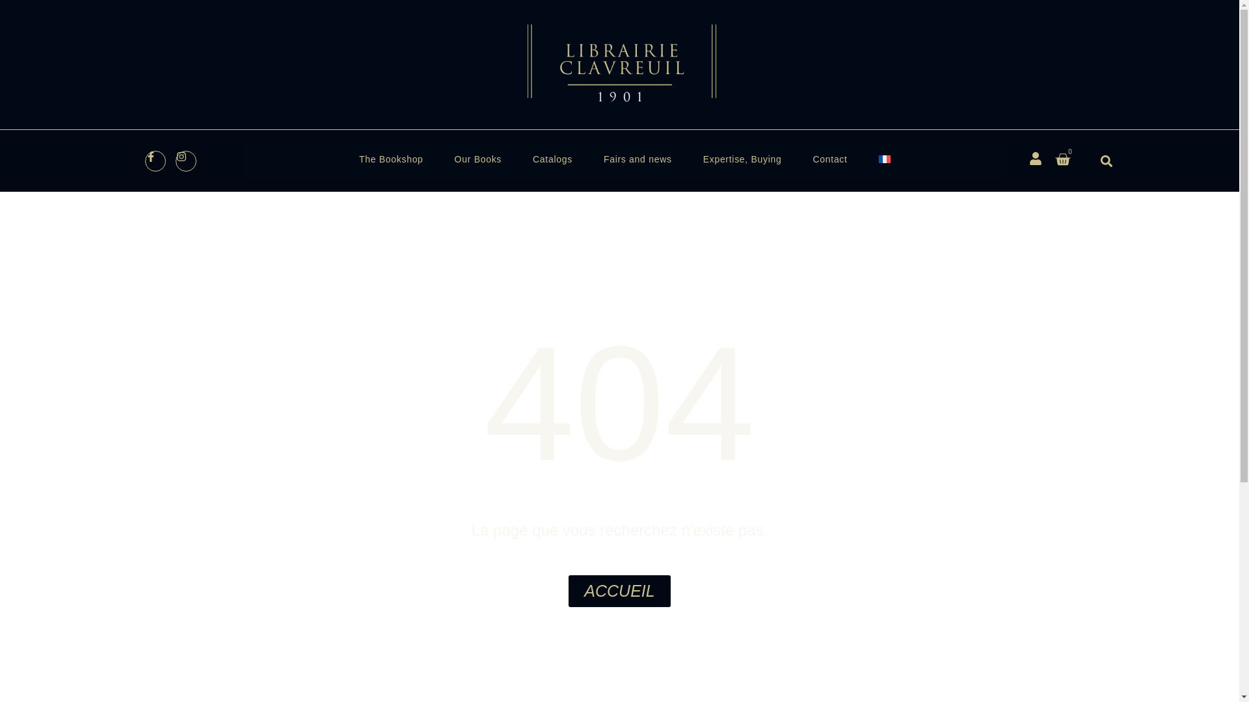  Describe the element at coordinates (619, 590) in the screenshot. I see `ACCUEIL` at that location.